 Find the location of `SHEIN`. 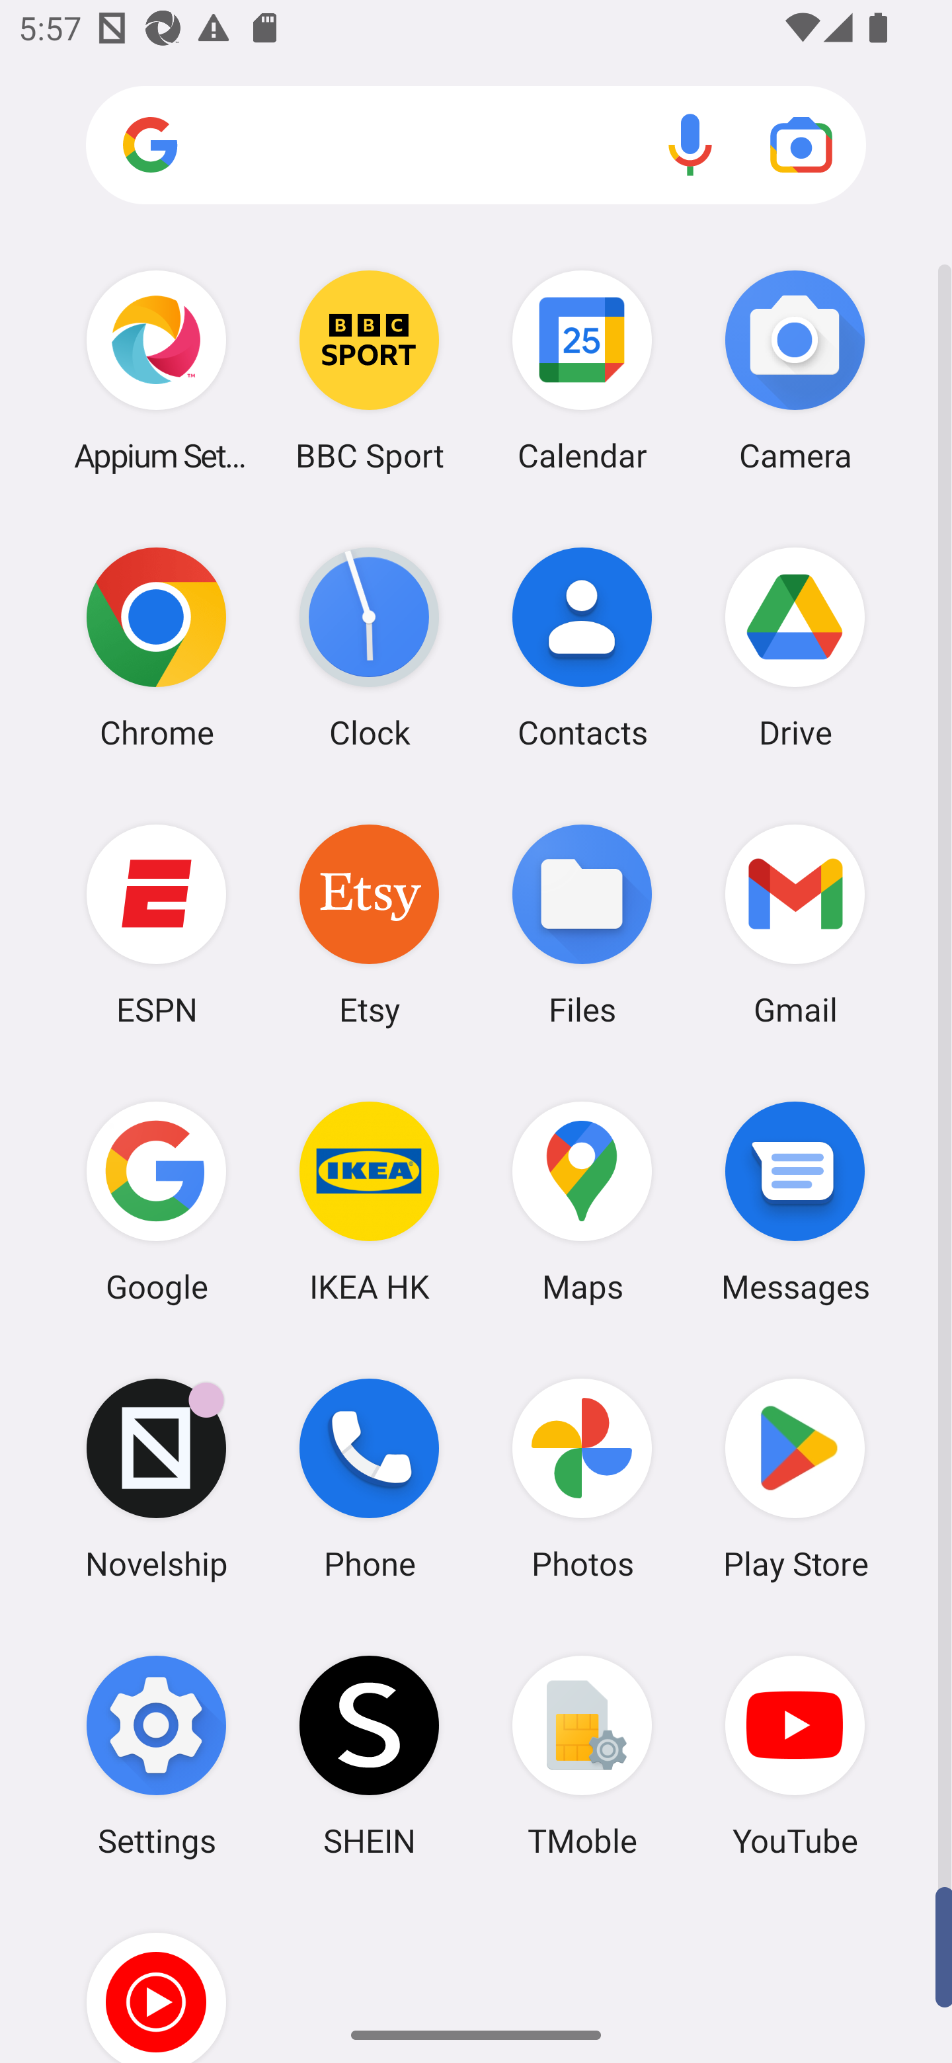

SHEIN is located at coordinates (369, 1756).